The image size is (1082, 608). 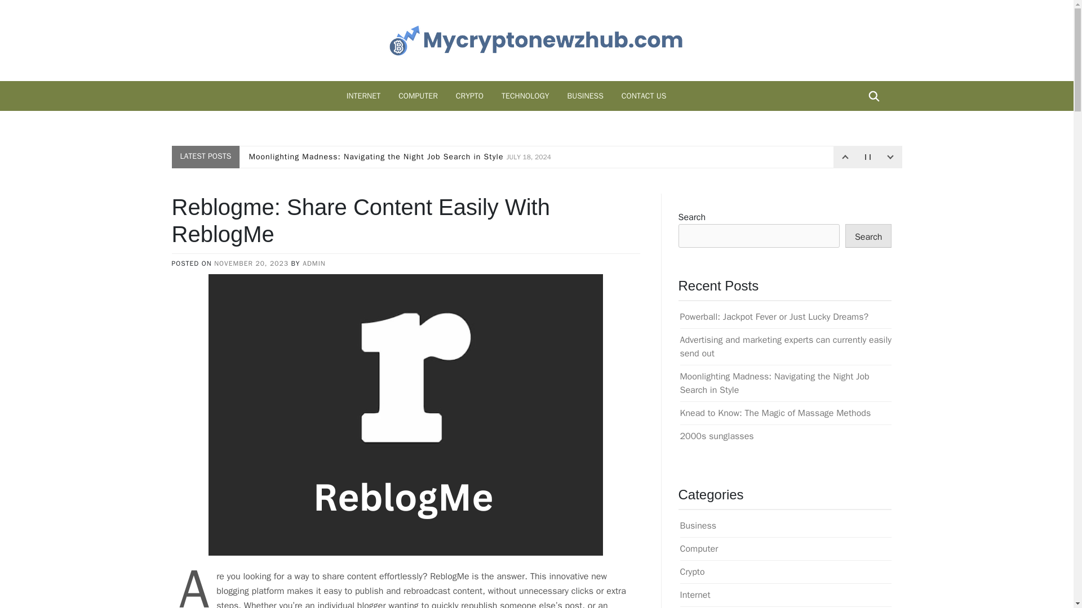 I want to click on CRYPTO, so click(x=469, y=96).